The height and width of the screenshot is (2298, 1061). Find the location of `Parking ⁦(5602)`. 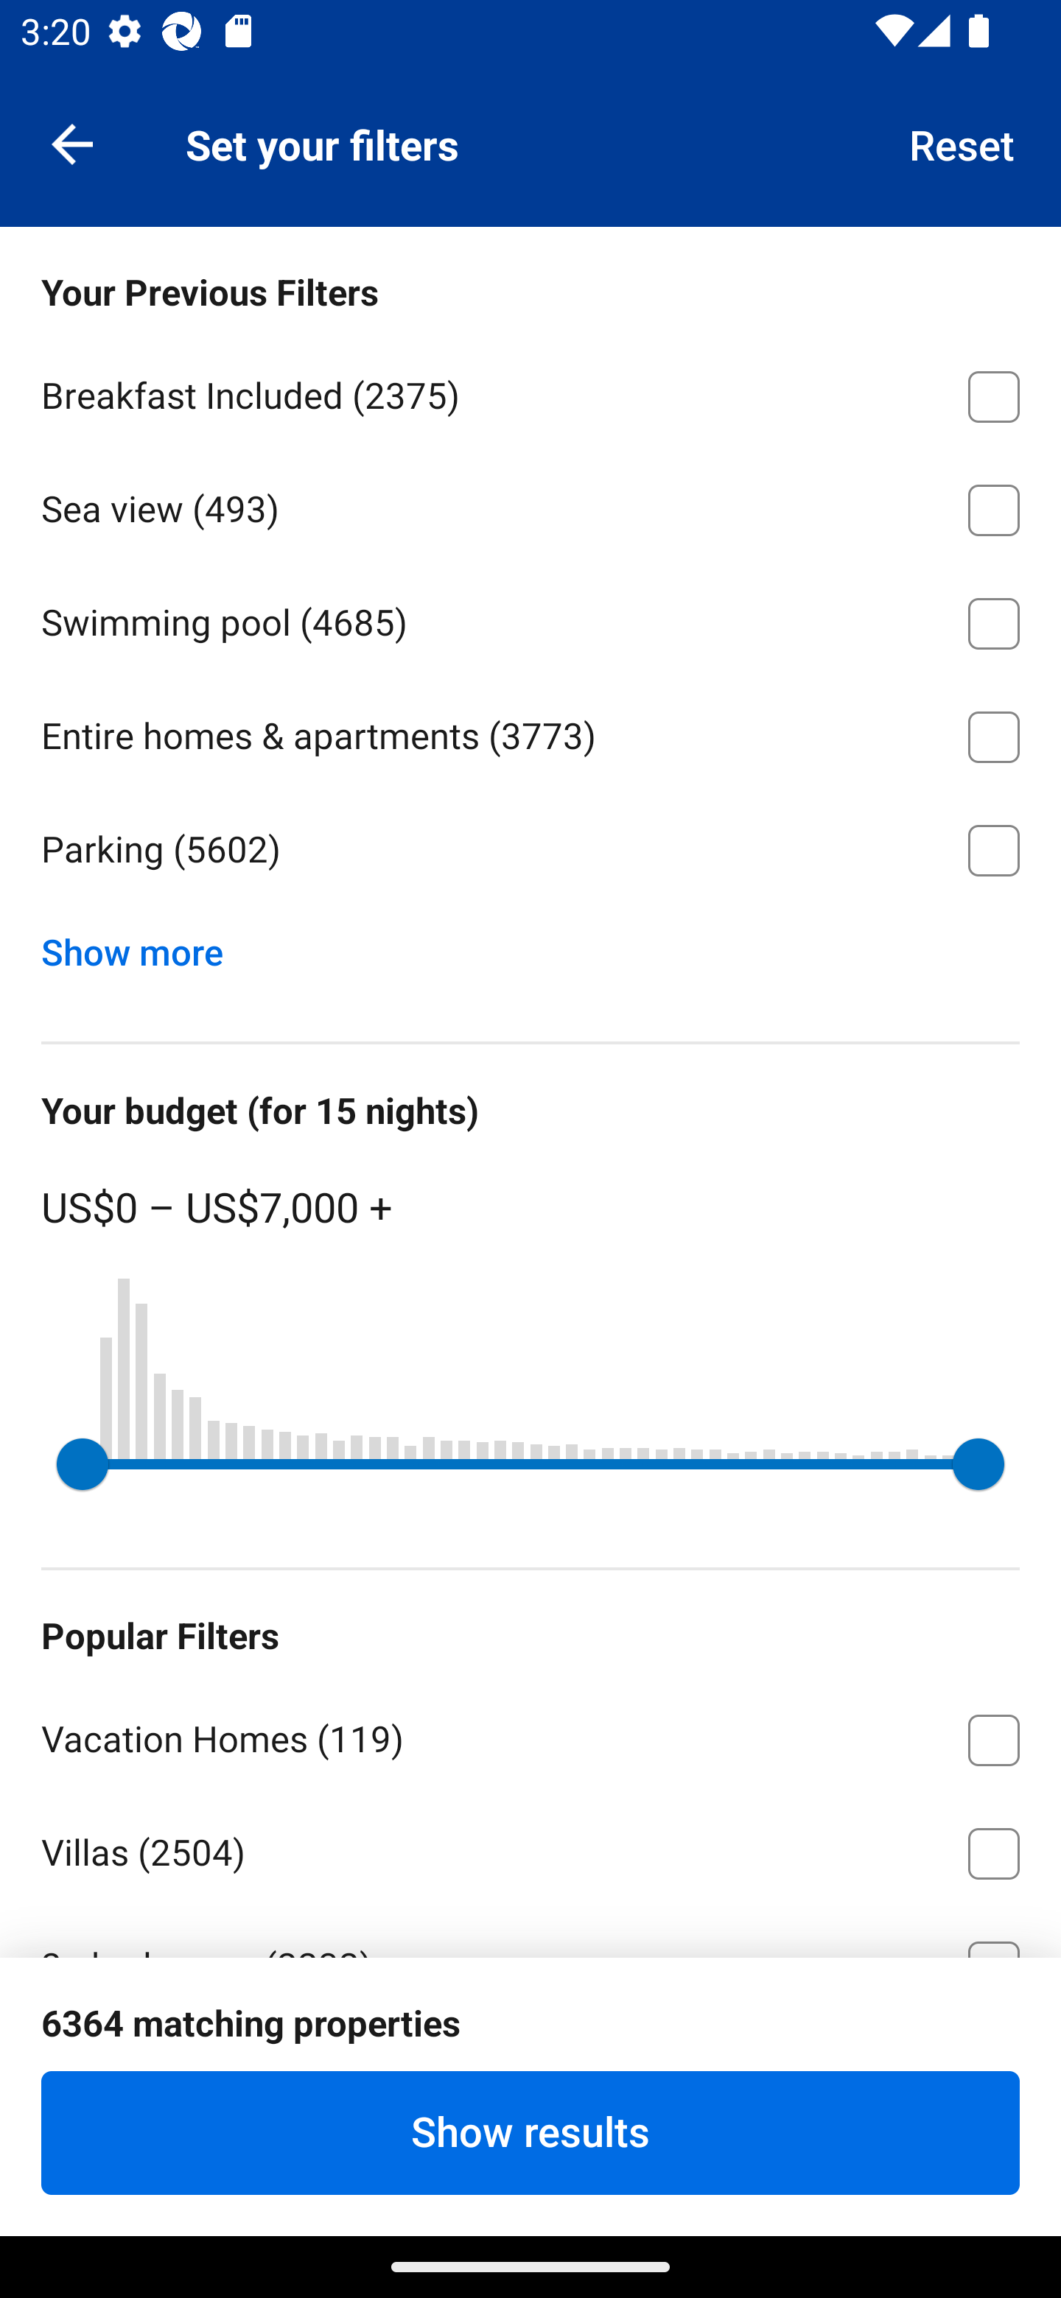

Parking ⁦(5602) is located at coordinates (530, 850).